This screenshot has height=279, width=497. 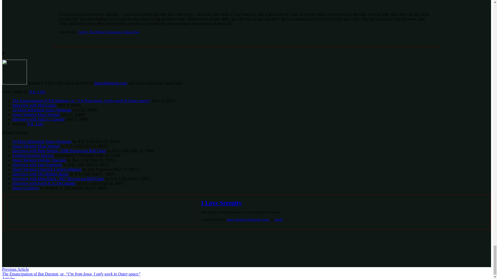 I want to click on 10 Most Influential Space Westerns, so click(x=42, y=110).